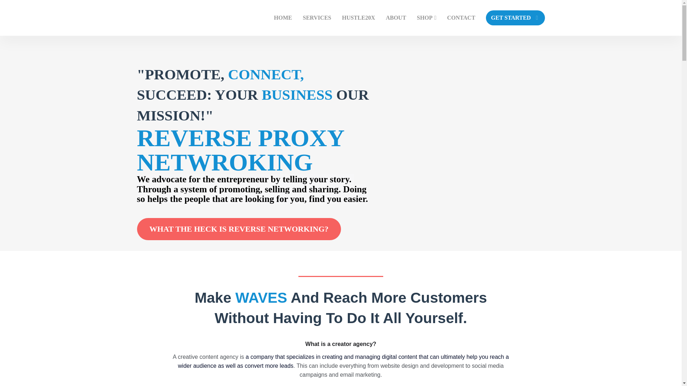 Image resolution: width=687 pixels, height=386 pixels. I want to click on HUSTLE20X, so click(359, 18).